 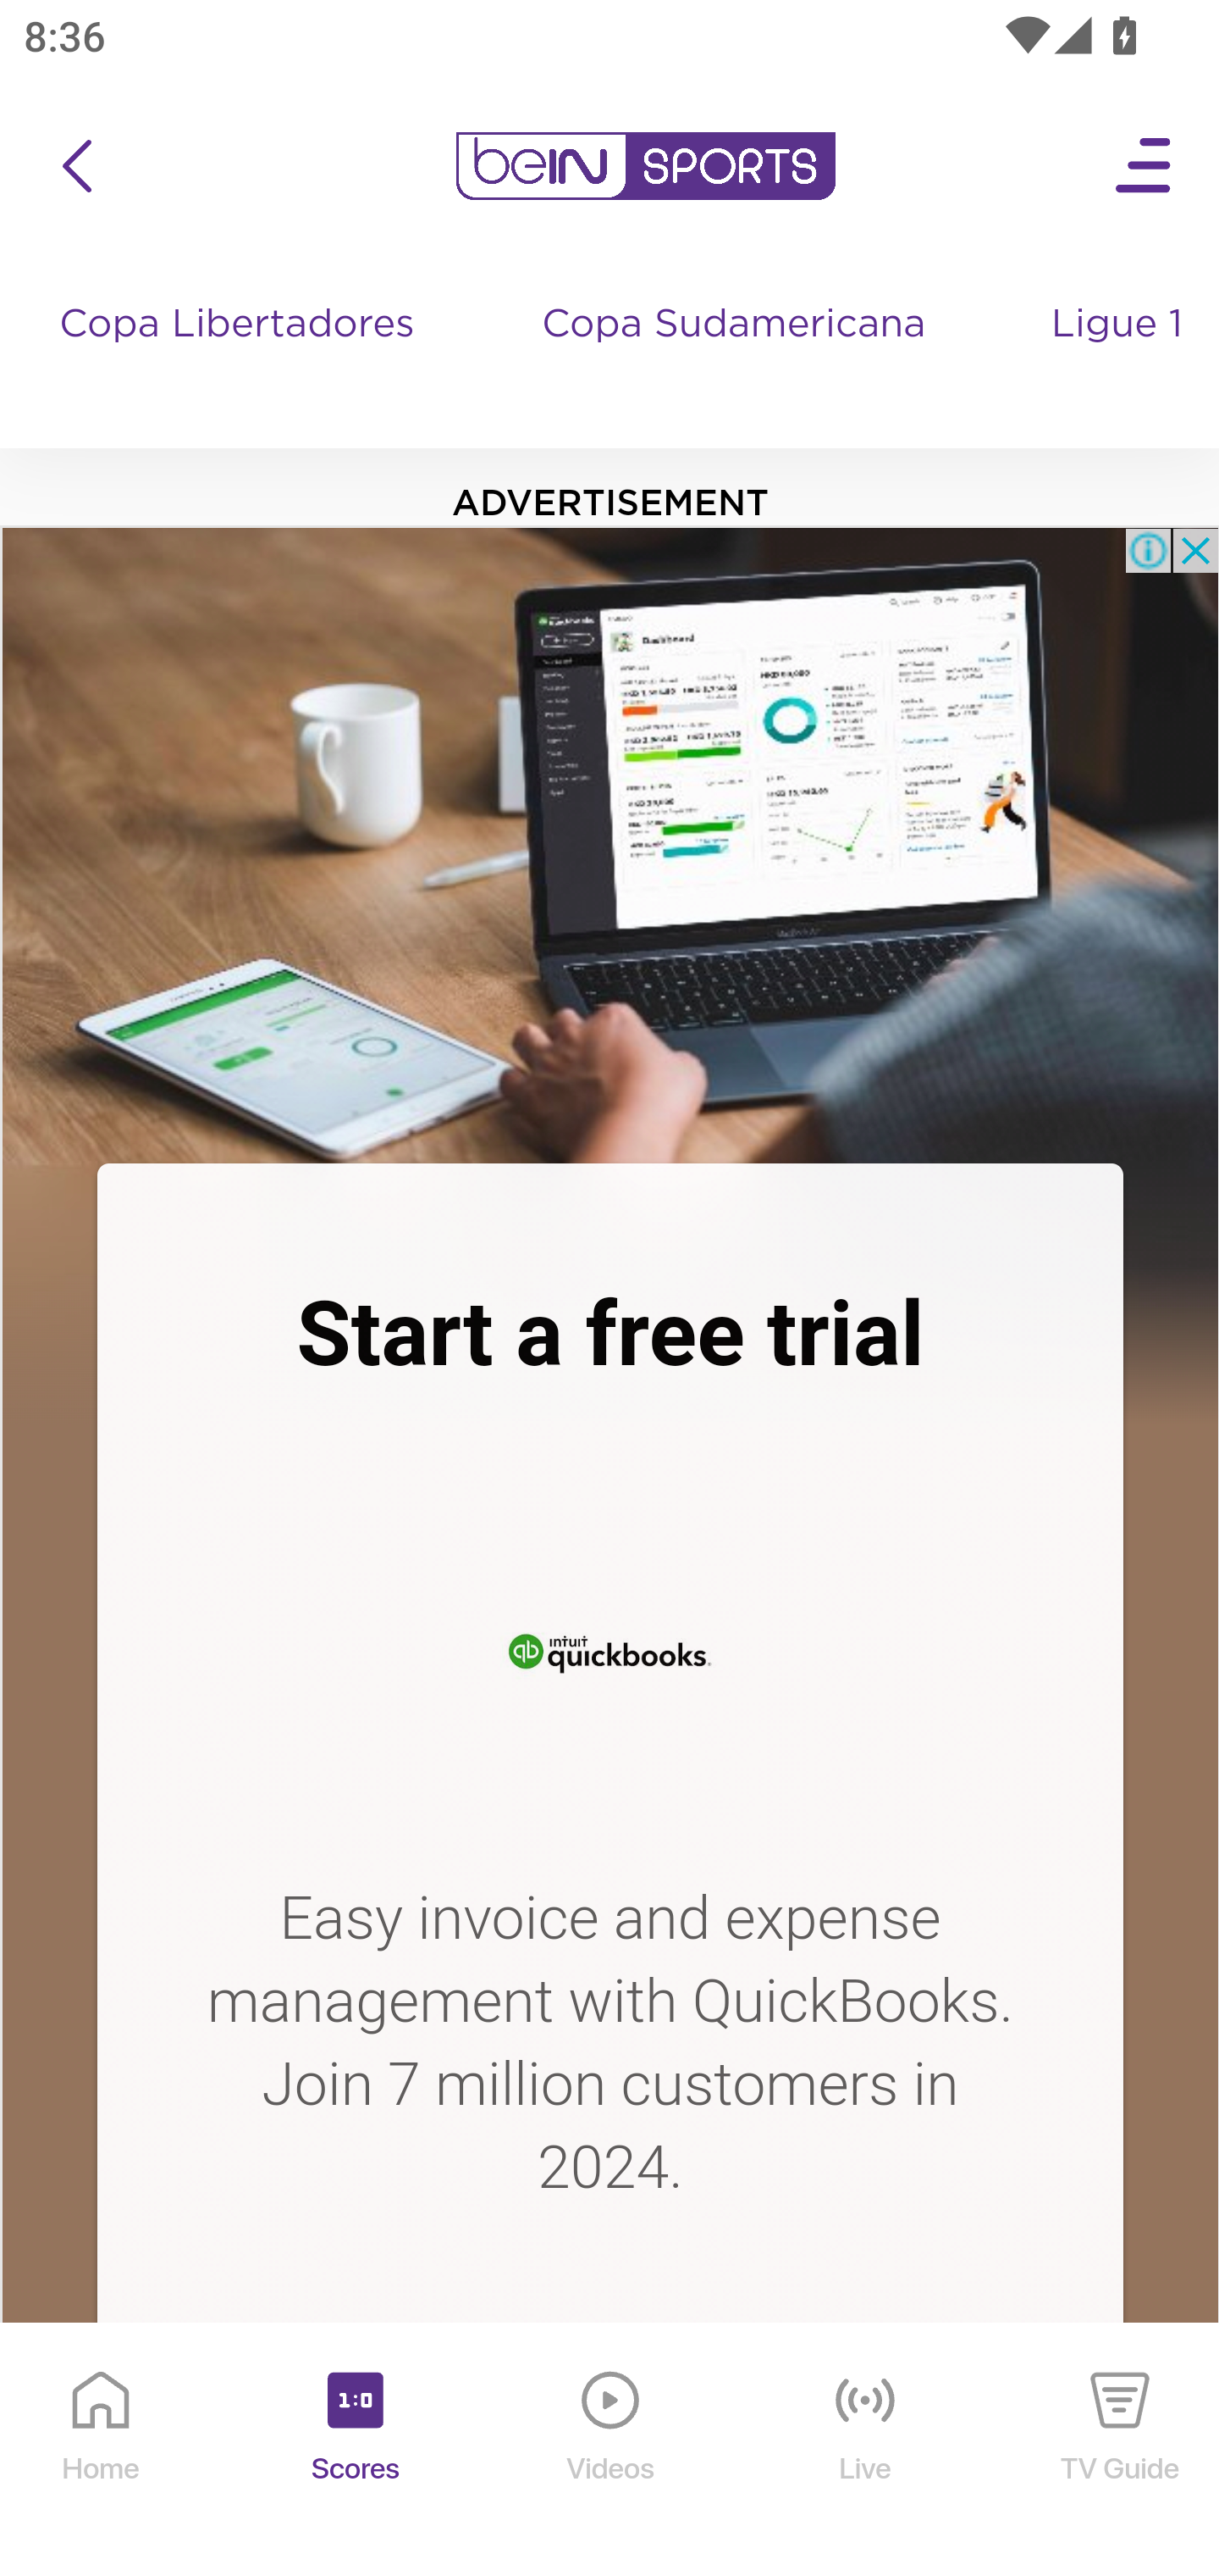 What do you see at coordinates (609, 844) in the screenshot?
I see `%3Fcid%3Dppc_ROW_%7Bdscampaign%7D%26gclsrc%3Daw` at bounding box center [609, 844].